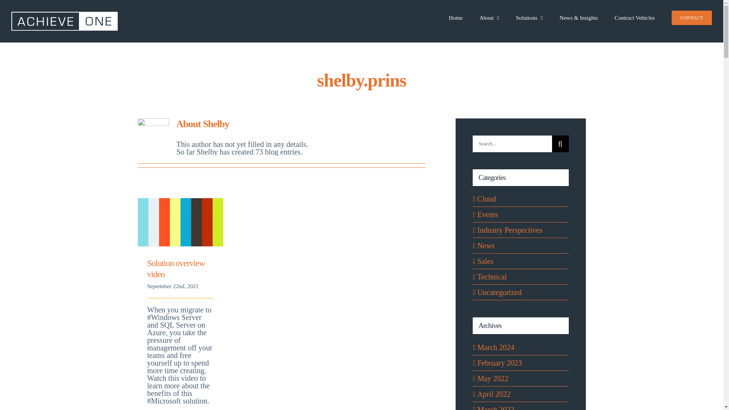  Describe the element at coordinates (692, 16) in the screenshot. I see `CONTACT` at that location.